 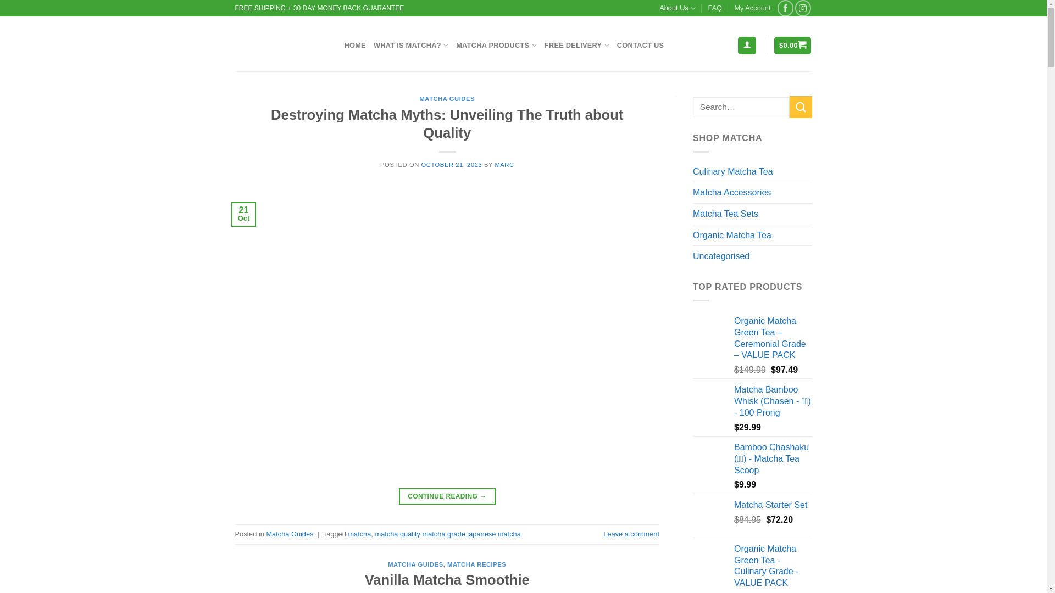 I want to click on FREE DELIVERY, so click(x=577, y=45).